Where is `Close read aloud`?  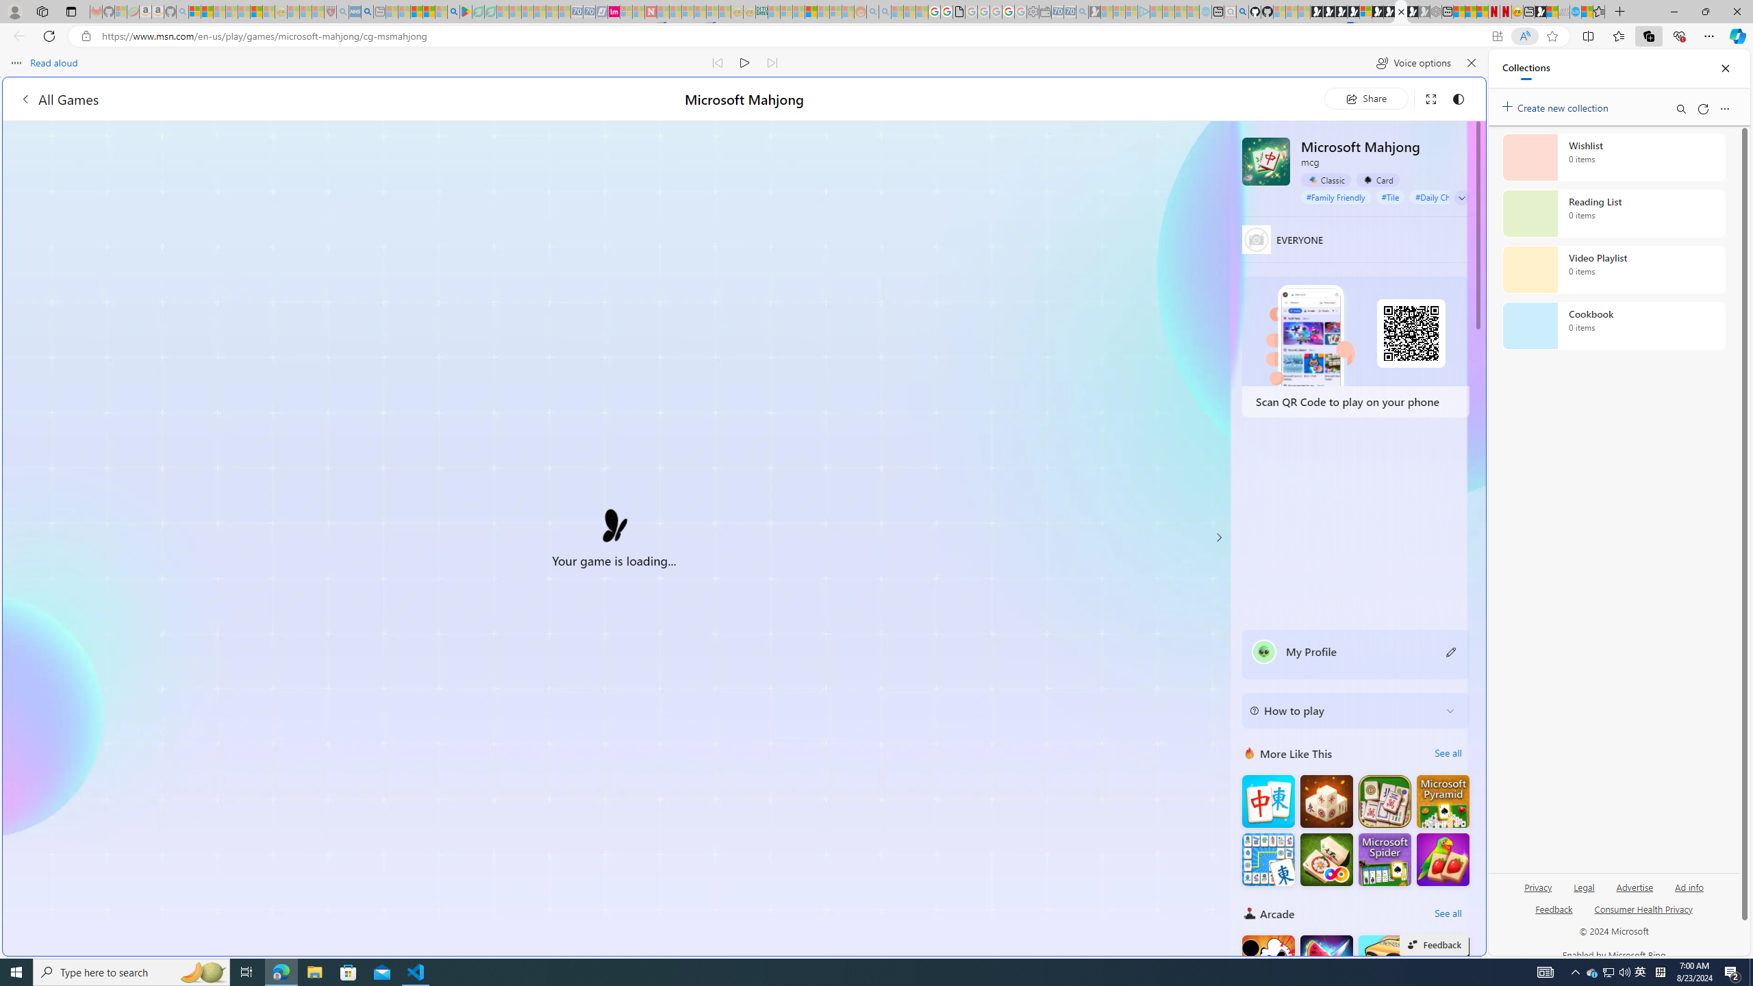
Close read aloud is located at coordinates (1471, 63).